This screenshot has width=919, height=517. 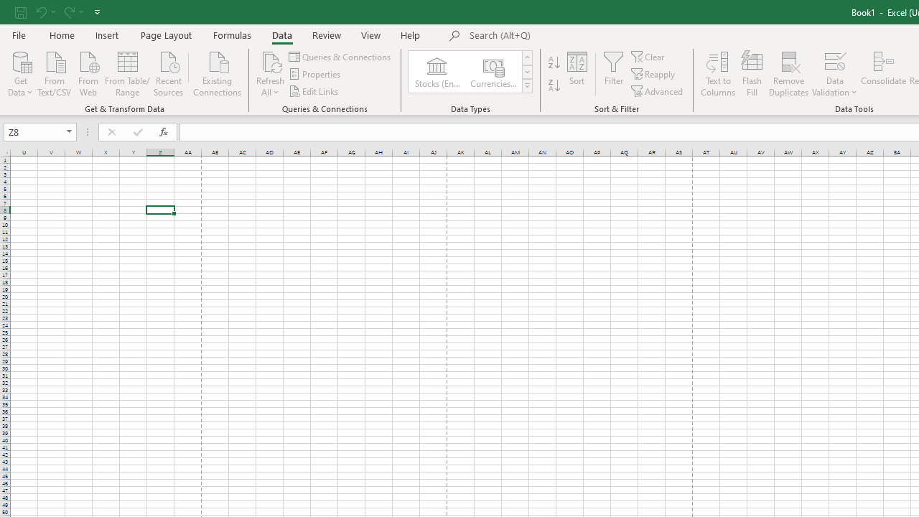 I want to click on Data Types, so click(x=527, y=86).